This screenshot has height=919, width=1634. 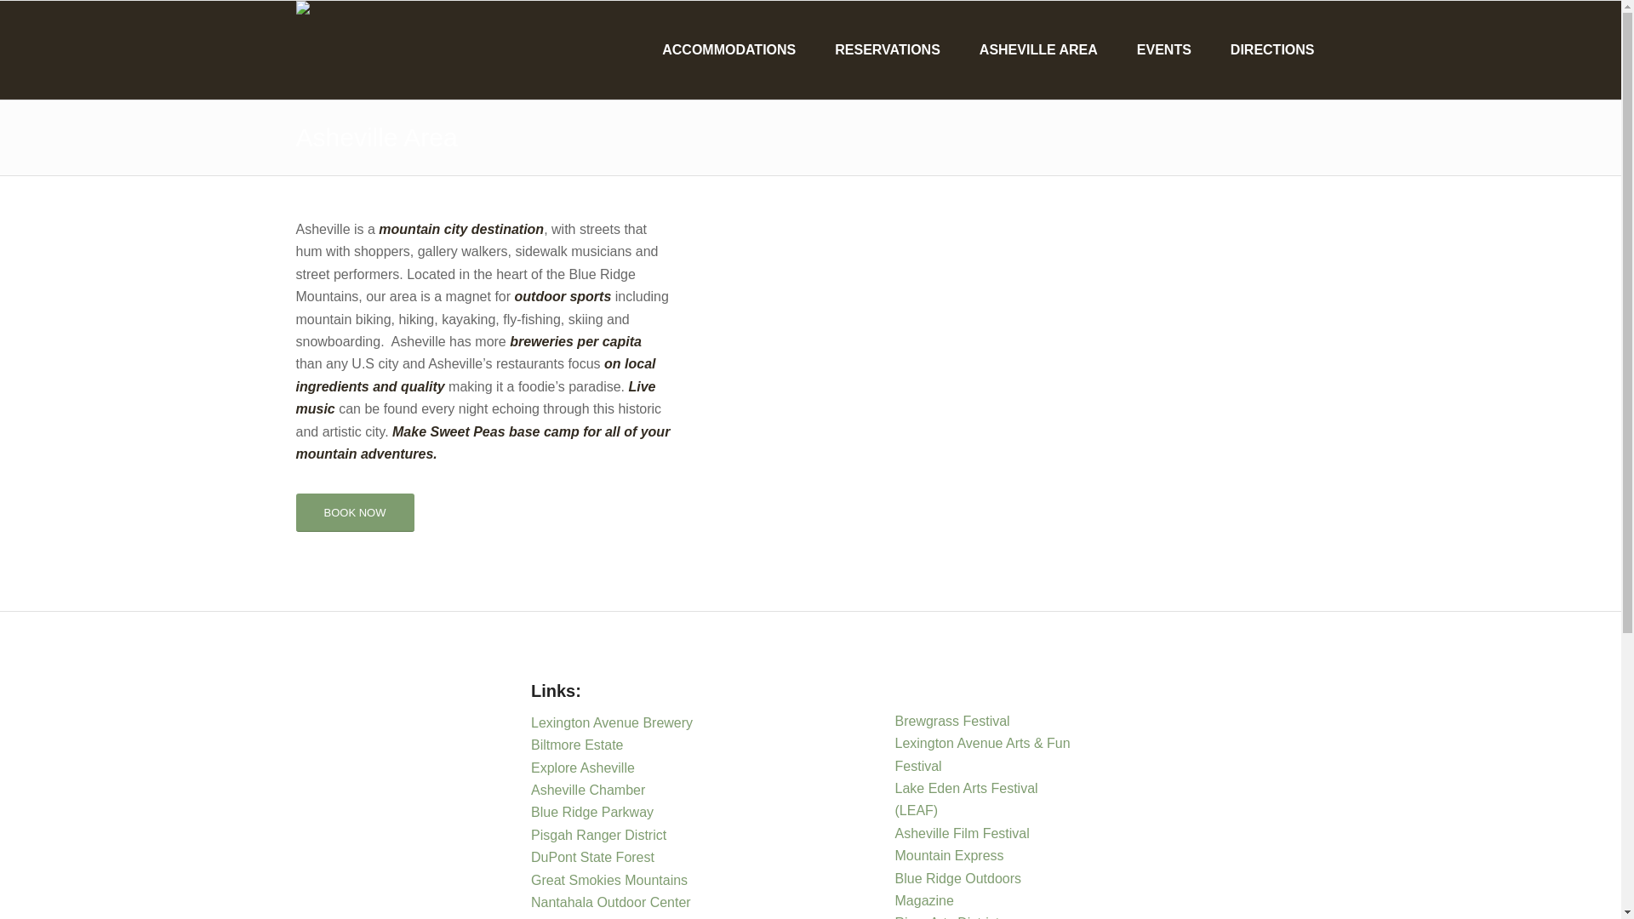 I want to click on Asheville Area, so click(x=376, y=137).